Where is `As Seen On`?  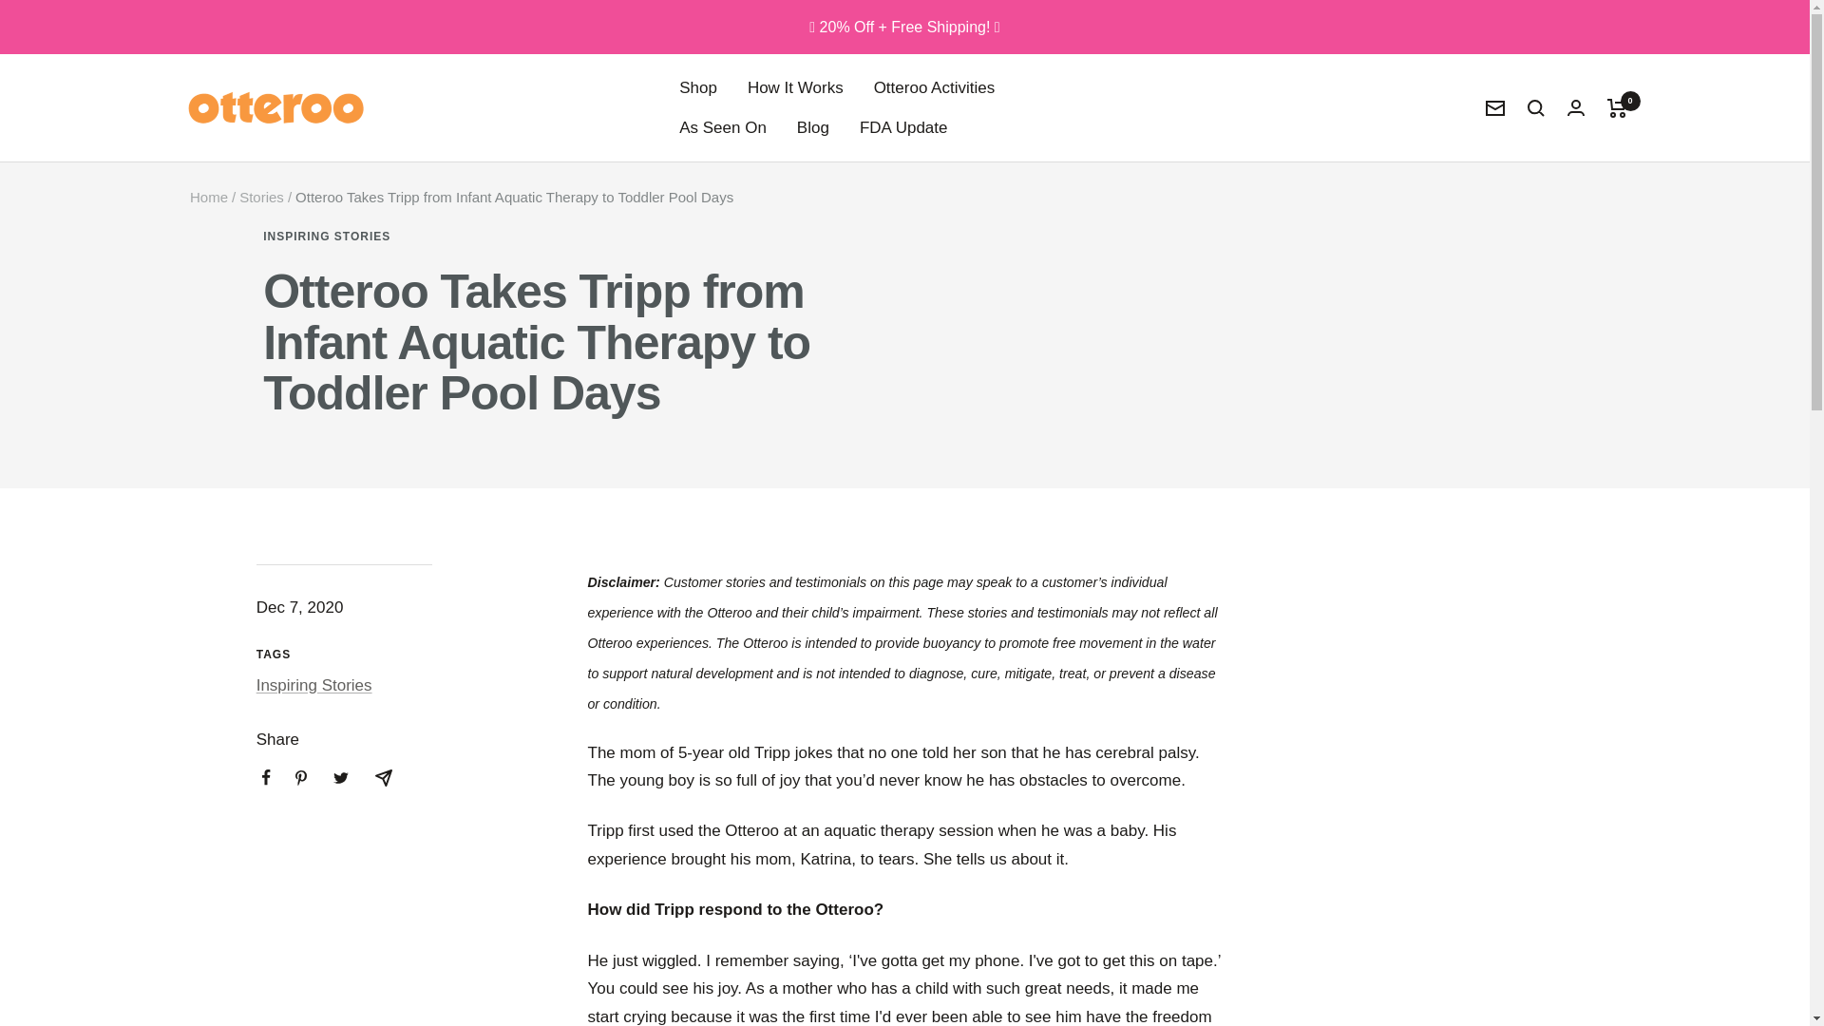
As Seen On is located at coordinates (722, 127).